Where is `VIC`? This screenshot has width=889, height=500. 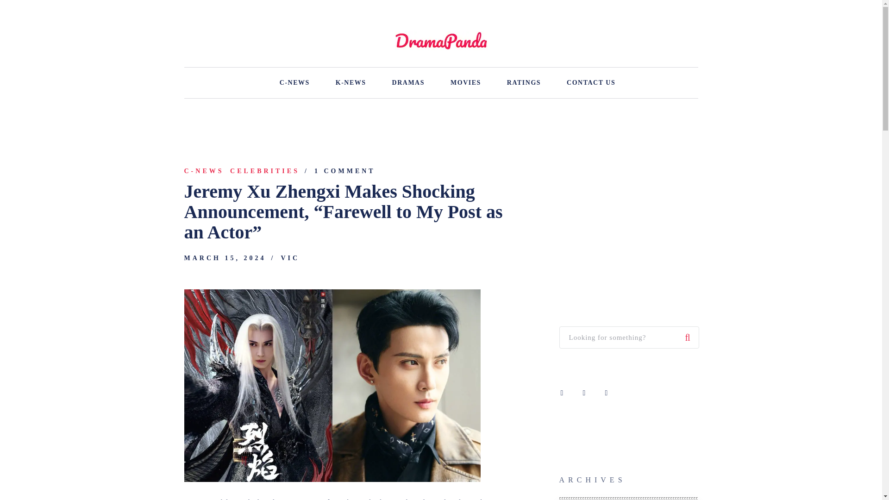
VIC is located at coordinates (290, 257).